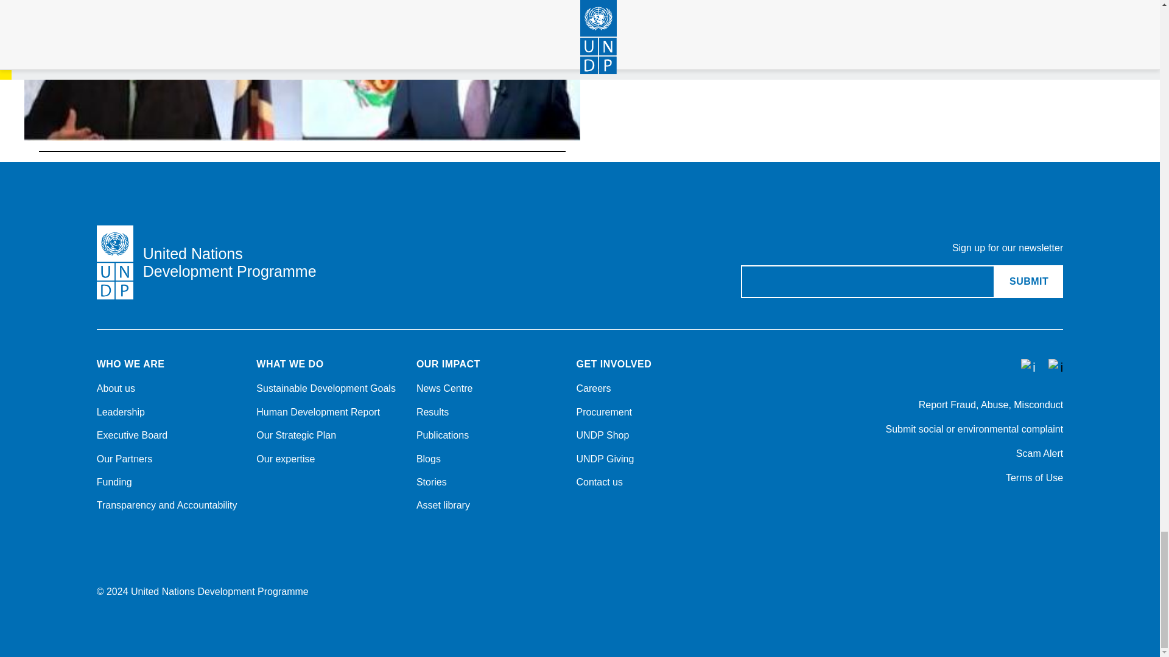 The image size is (1169, 657). I want to click on X, so click(899, 511).